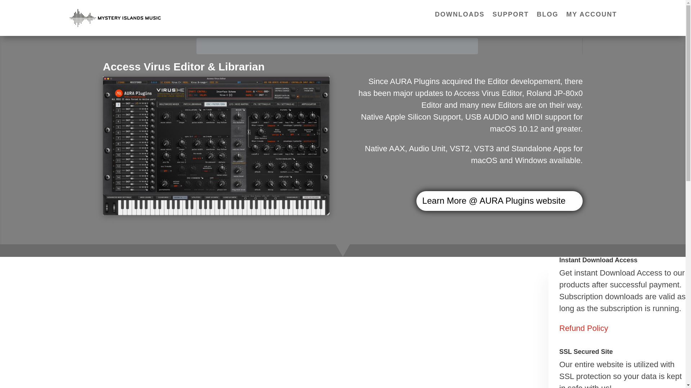  Describe the element at coordinates (115, 18) in the screenshot. I see `mystery islands music logo` at that location.